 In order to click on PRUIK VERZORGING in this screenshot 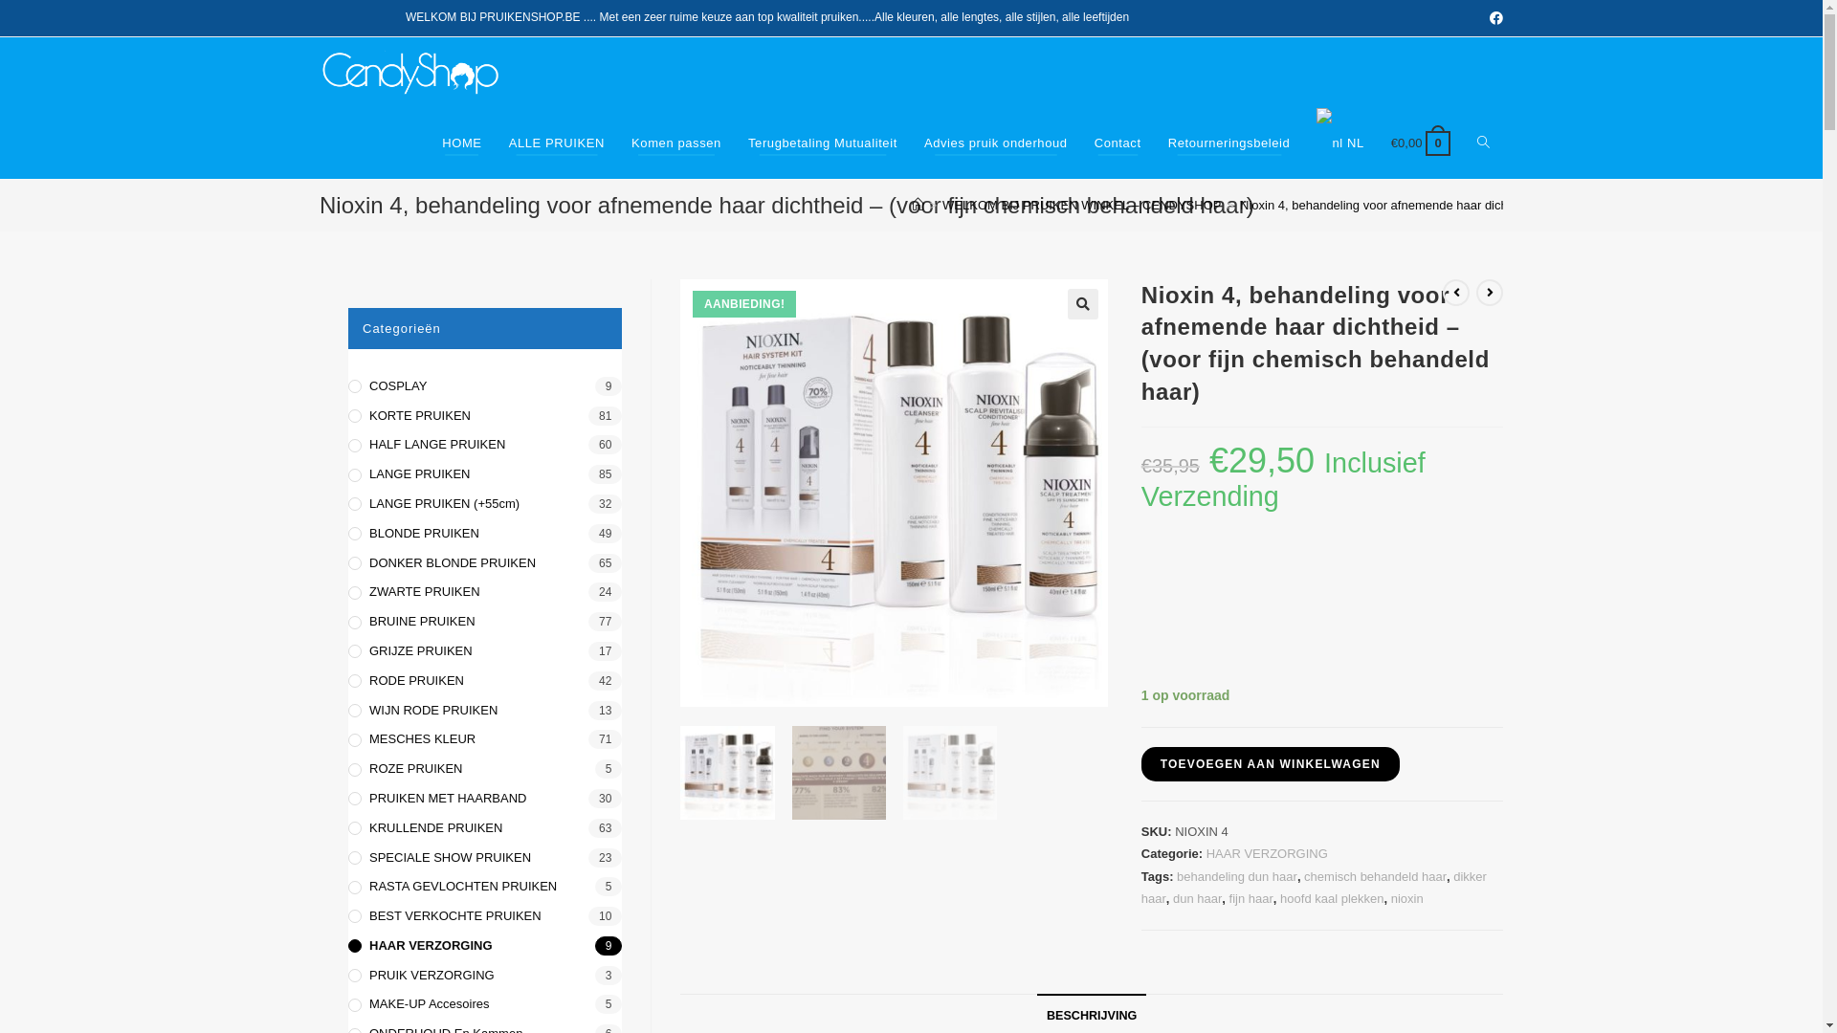, I will do `click(485, 976)`.